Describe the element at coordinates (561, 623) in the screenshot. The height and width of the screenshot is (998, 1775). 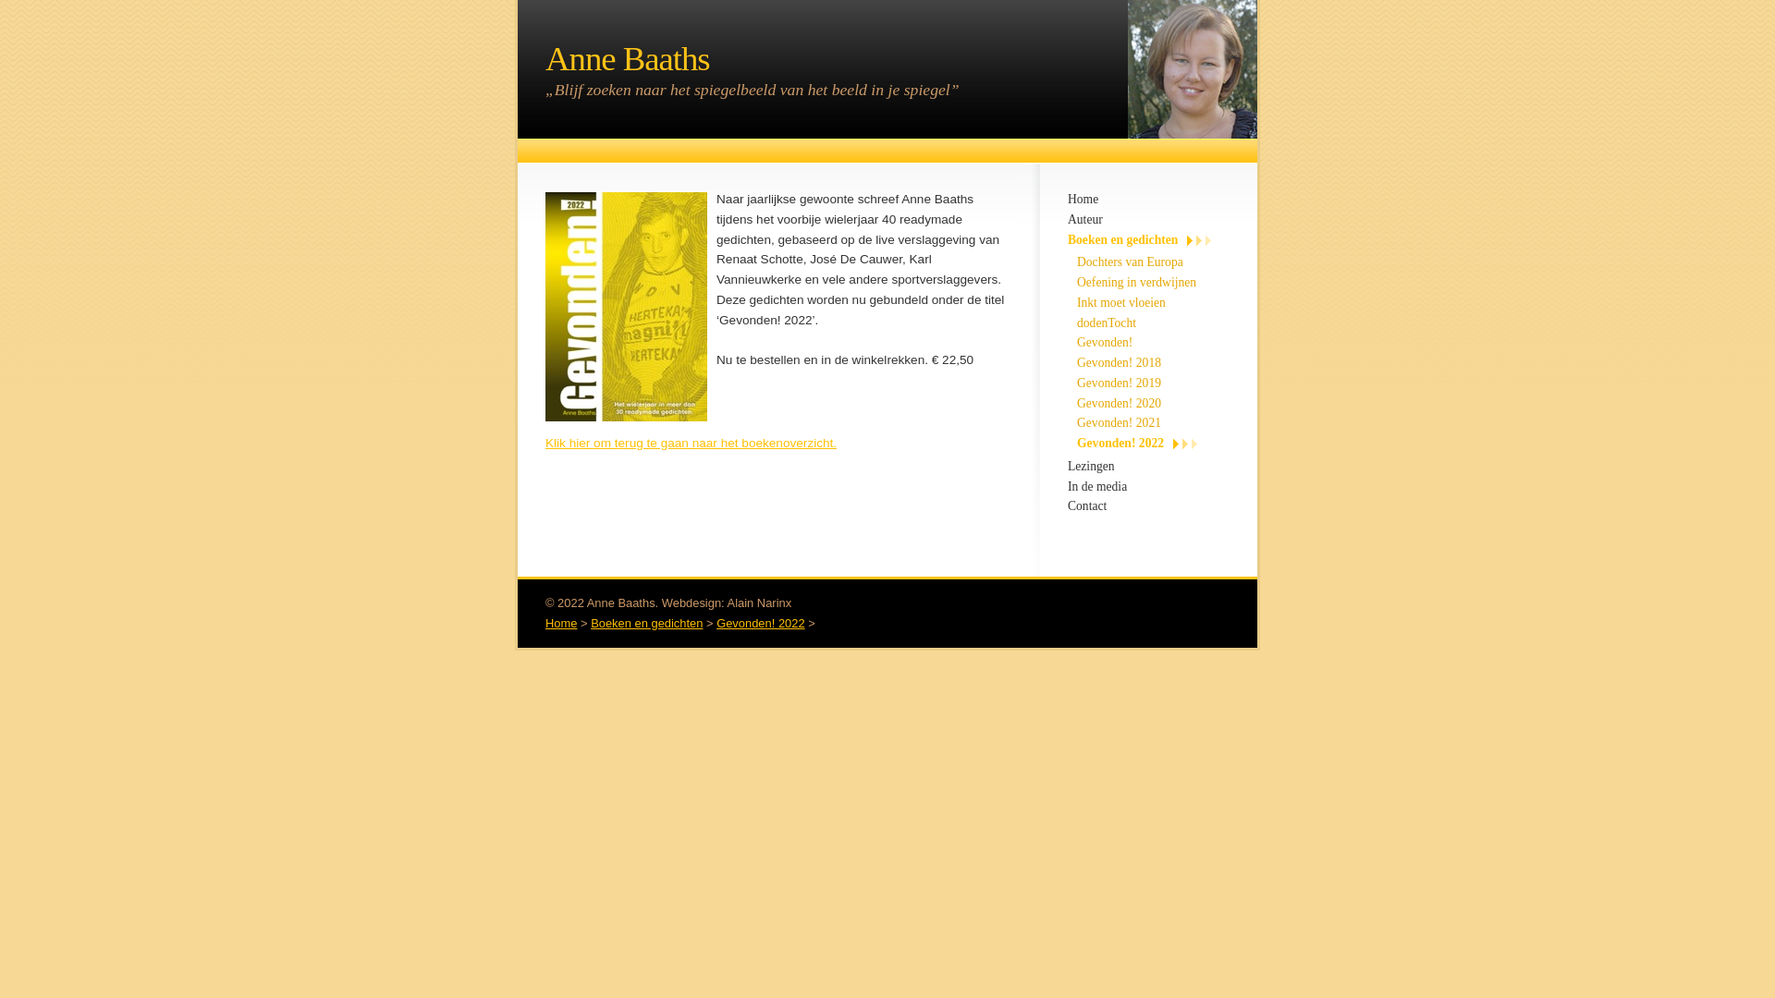
I see `Home` at that location.